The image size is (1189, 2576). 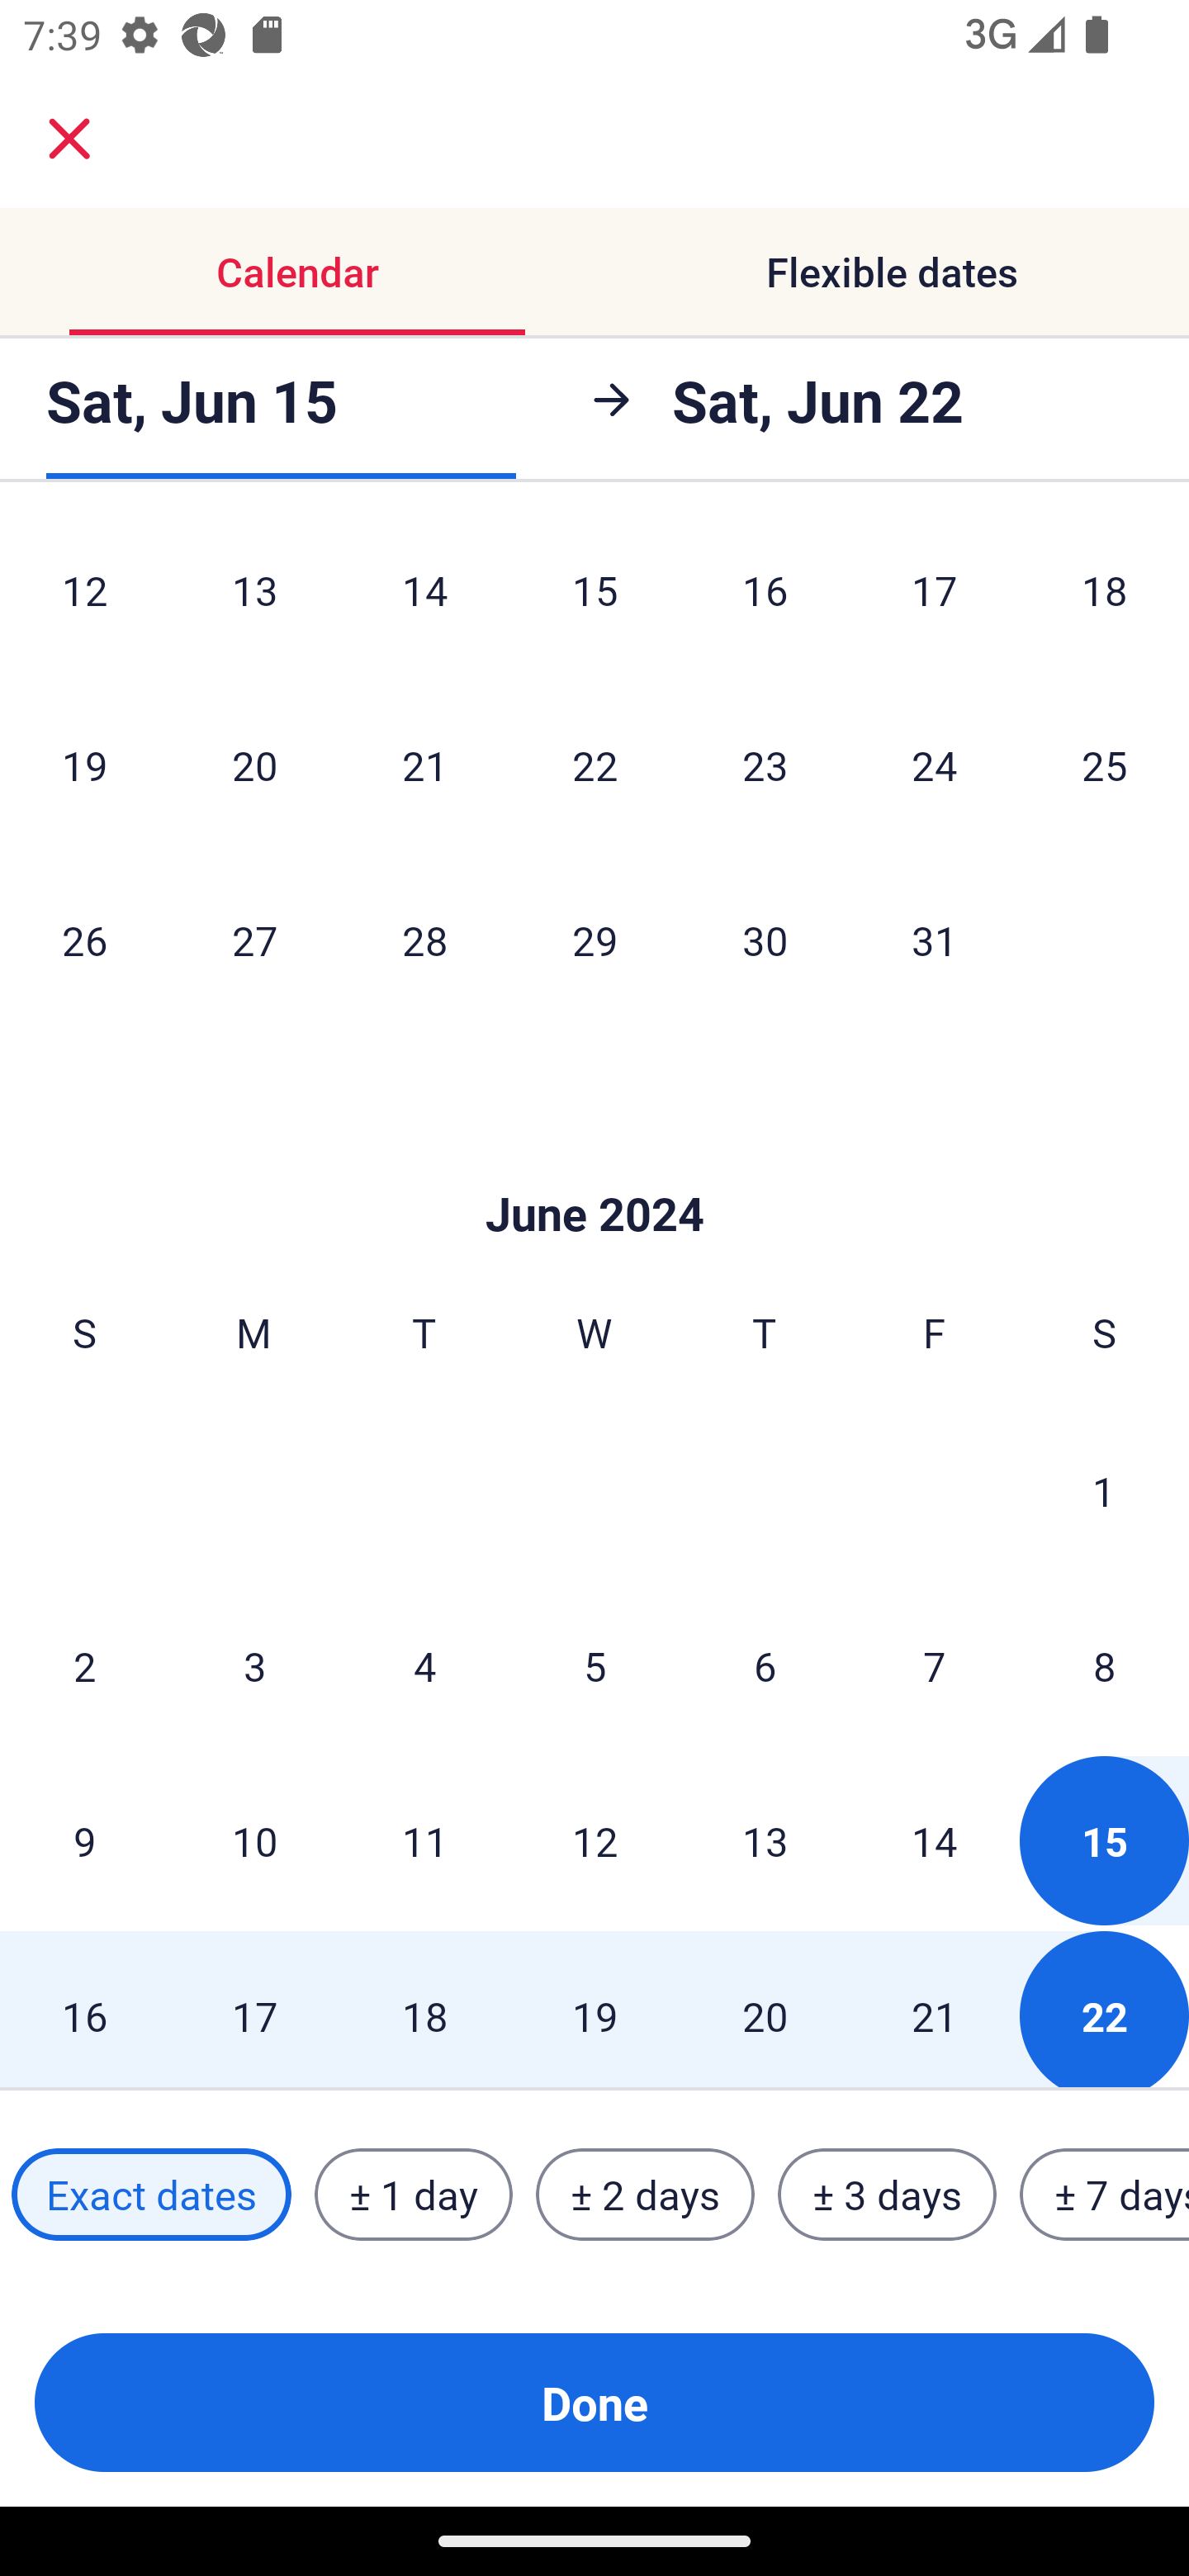 What do you see at coordinates (69, 139) in the screenshot?
I see `close.` at bounding box center [69, 139].